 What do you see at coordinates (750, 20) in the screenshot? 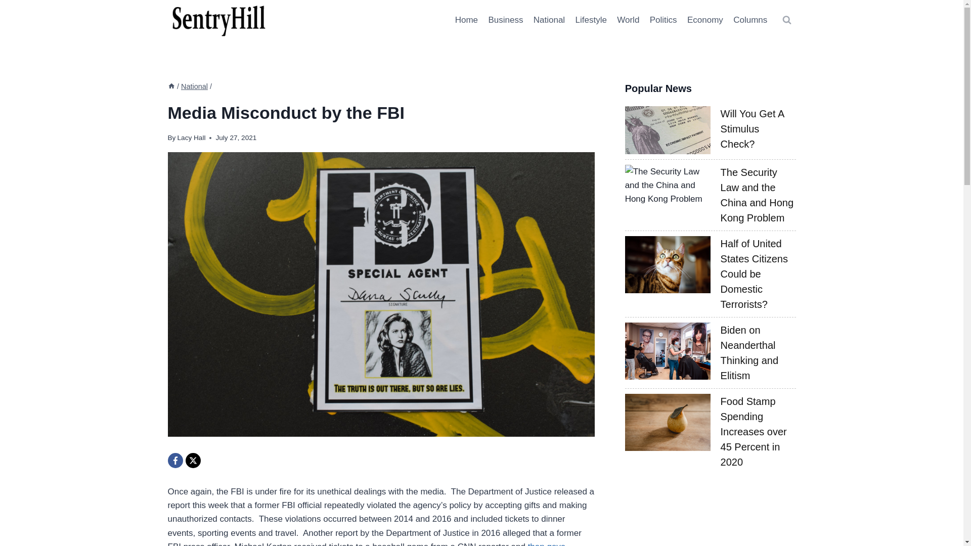
I see `Columns` at bounding box center [750, 20].